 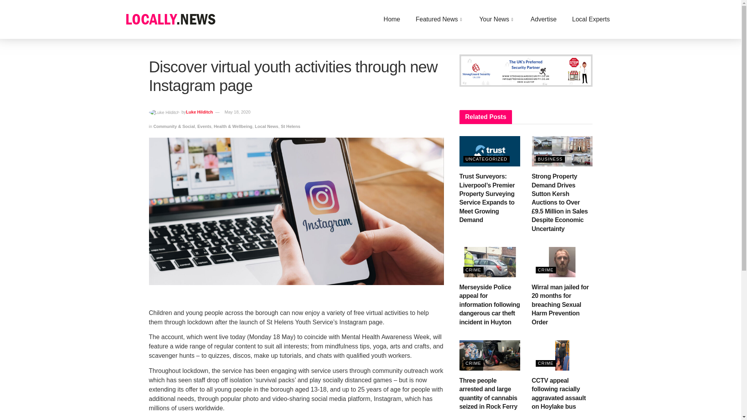 What do you see at coordinates (440, 19) in the screenshot?
I see `Featured News` at bounding box center [440, 19].